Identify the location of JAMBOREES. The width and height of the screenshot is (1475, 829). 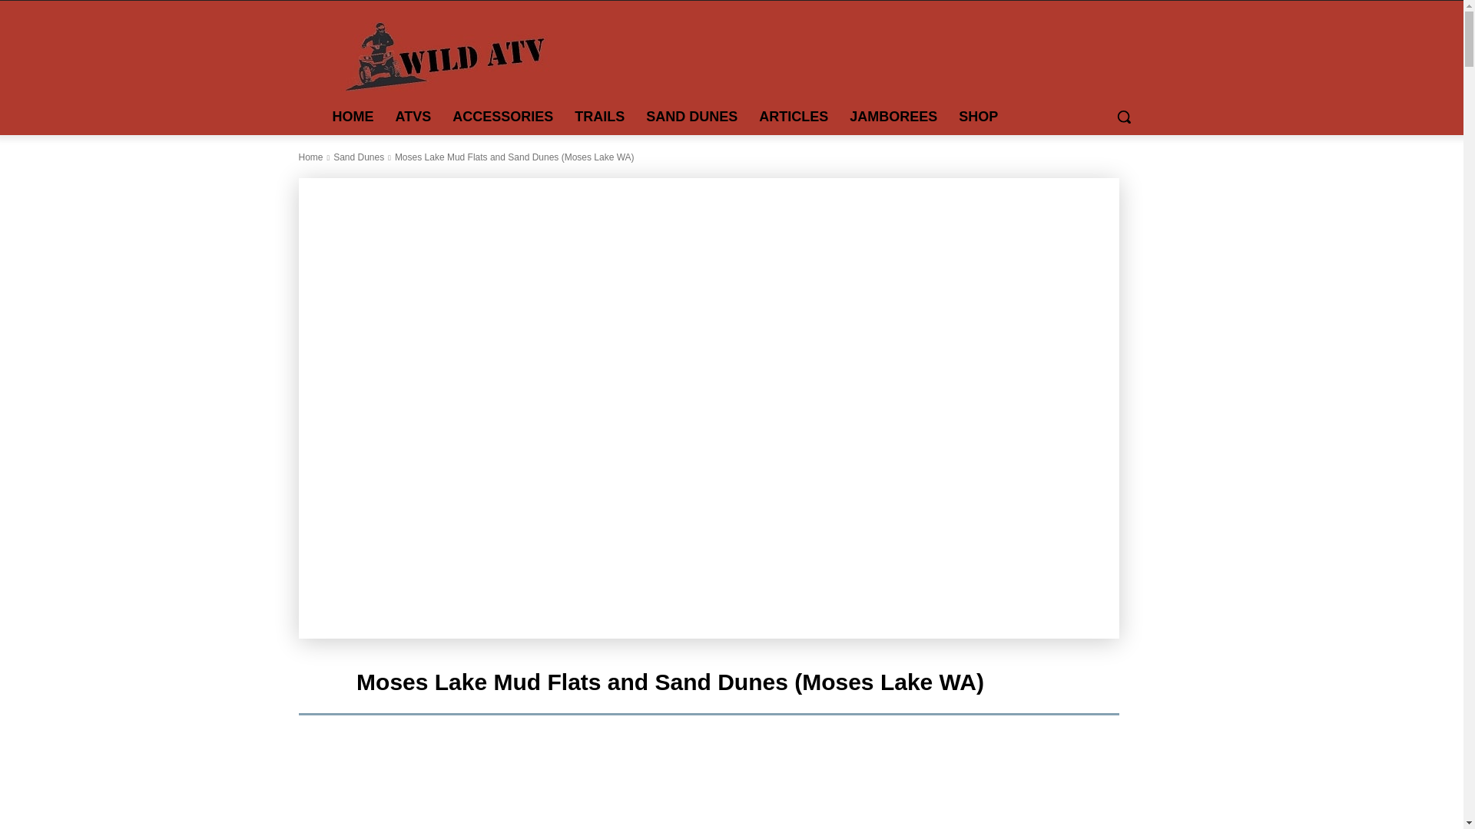
(893, 117).